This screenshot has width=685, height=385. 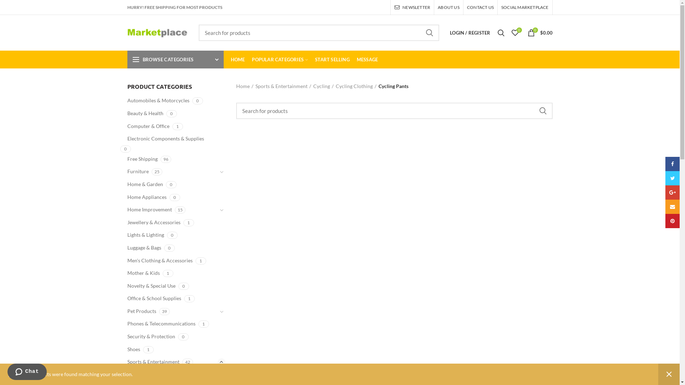 What do you see at coordinates (158, 362) in the screenshot?
I see `Sports & Entertainment` at bounding box center [158, 362].